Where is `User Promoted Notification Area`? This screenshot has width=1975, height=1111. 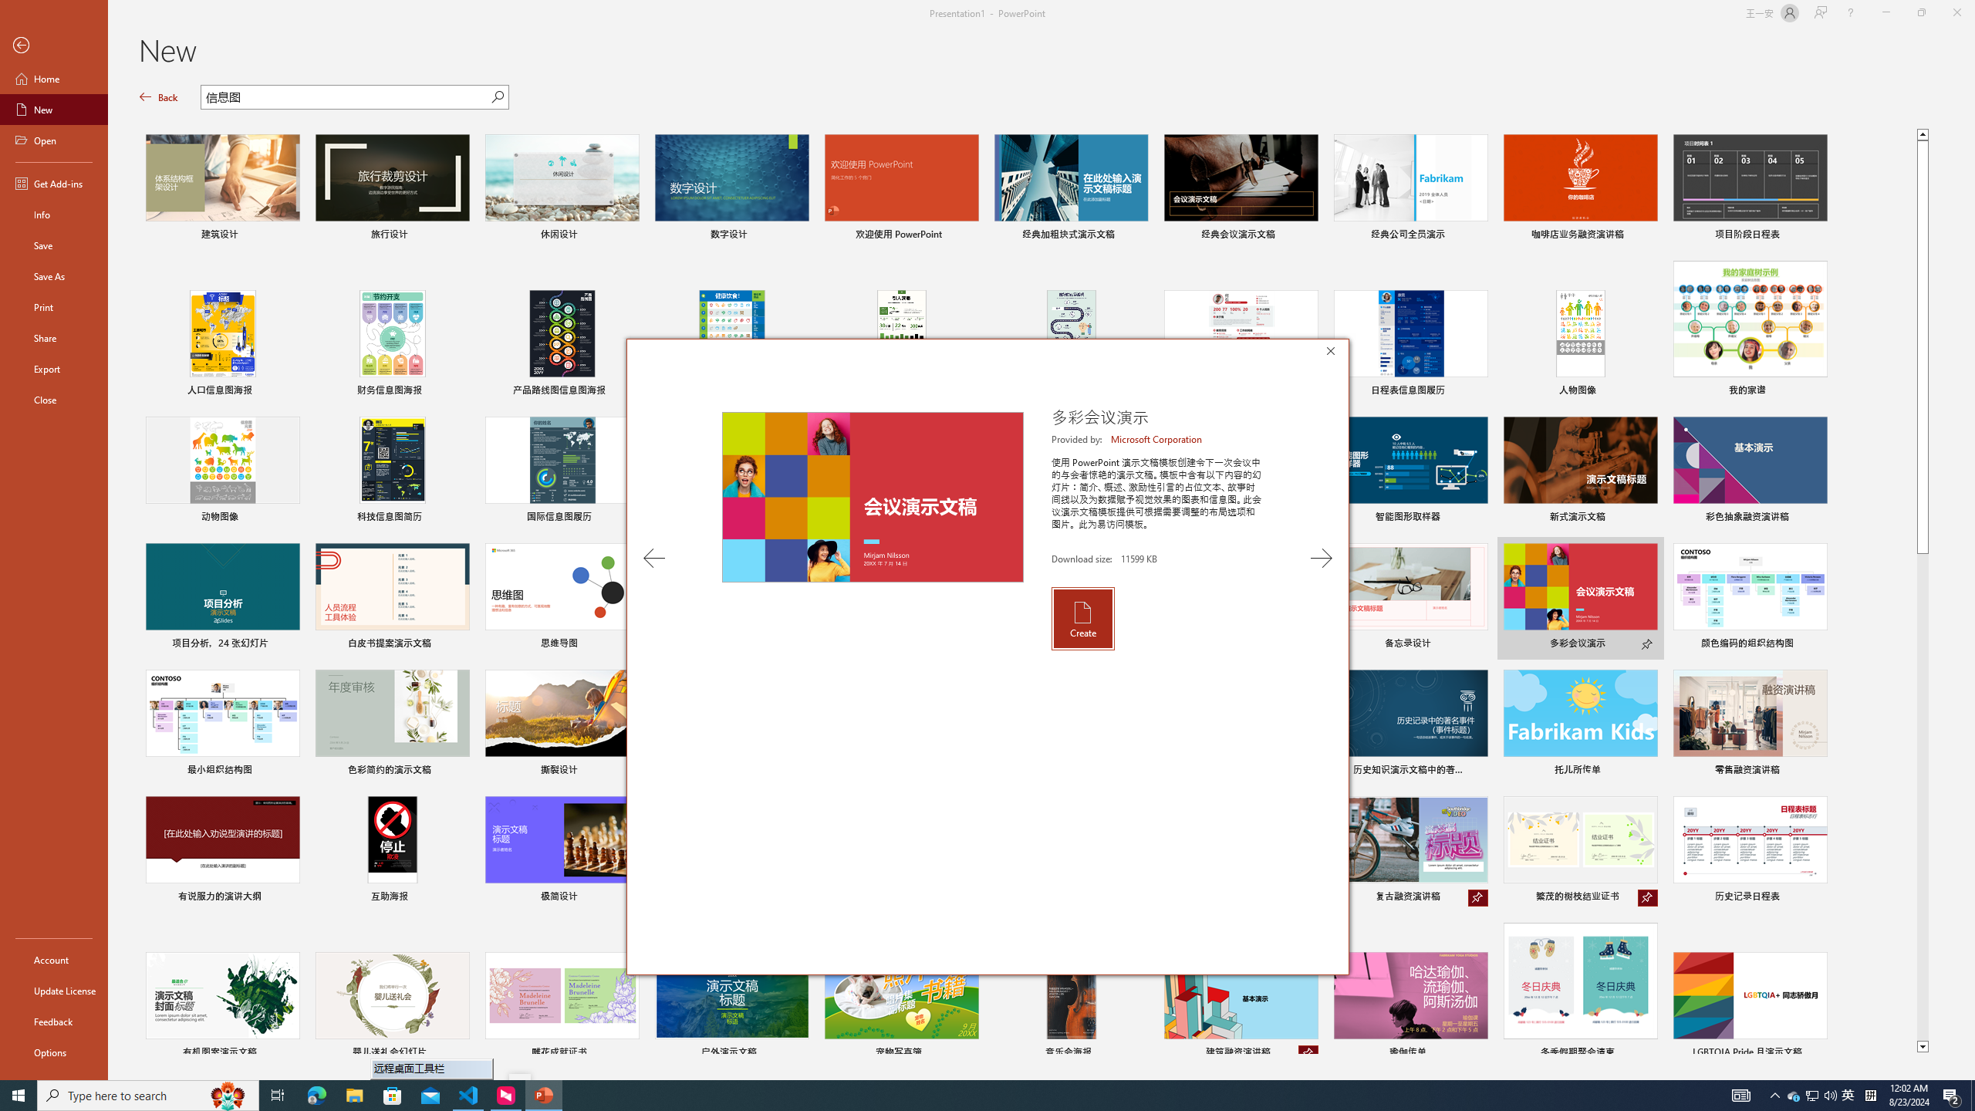 User Promoted Notification Area is located at coordinates (1813, 1096).